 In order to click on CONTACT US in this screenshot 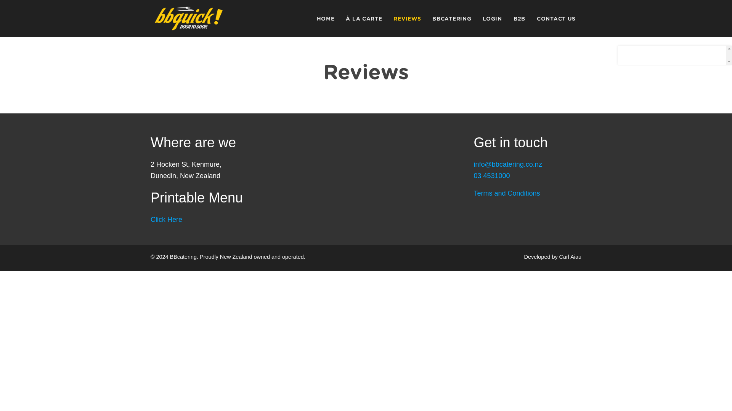, I will do `click(556, 19)`.